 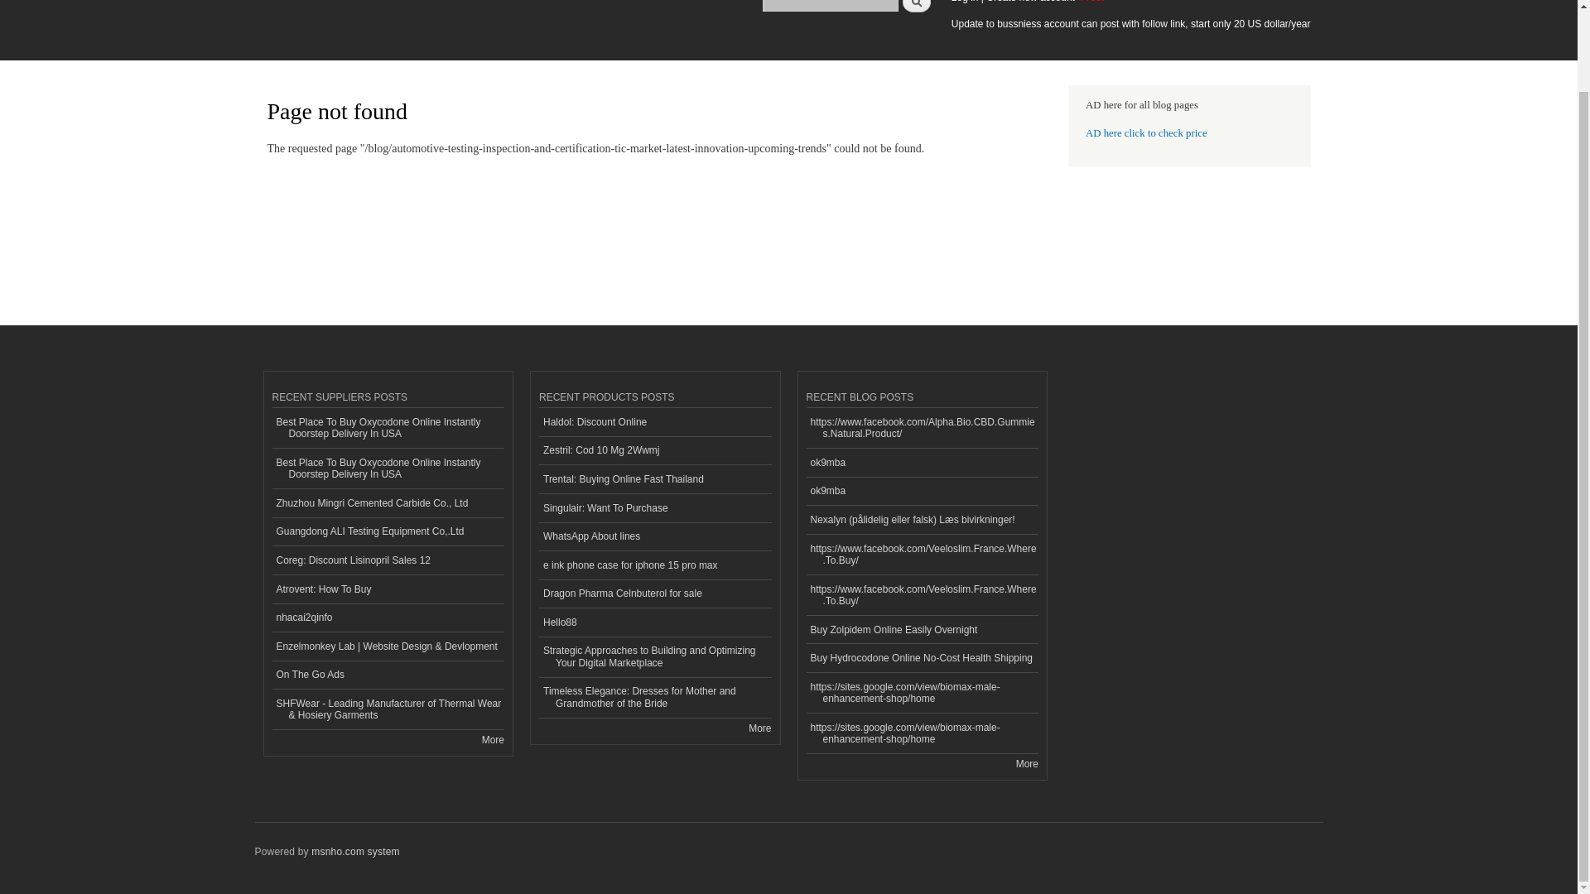 I want to click on Zestril: Cod 10 Mg 2Wwmj, so click(x=654, y=451).